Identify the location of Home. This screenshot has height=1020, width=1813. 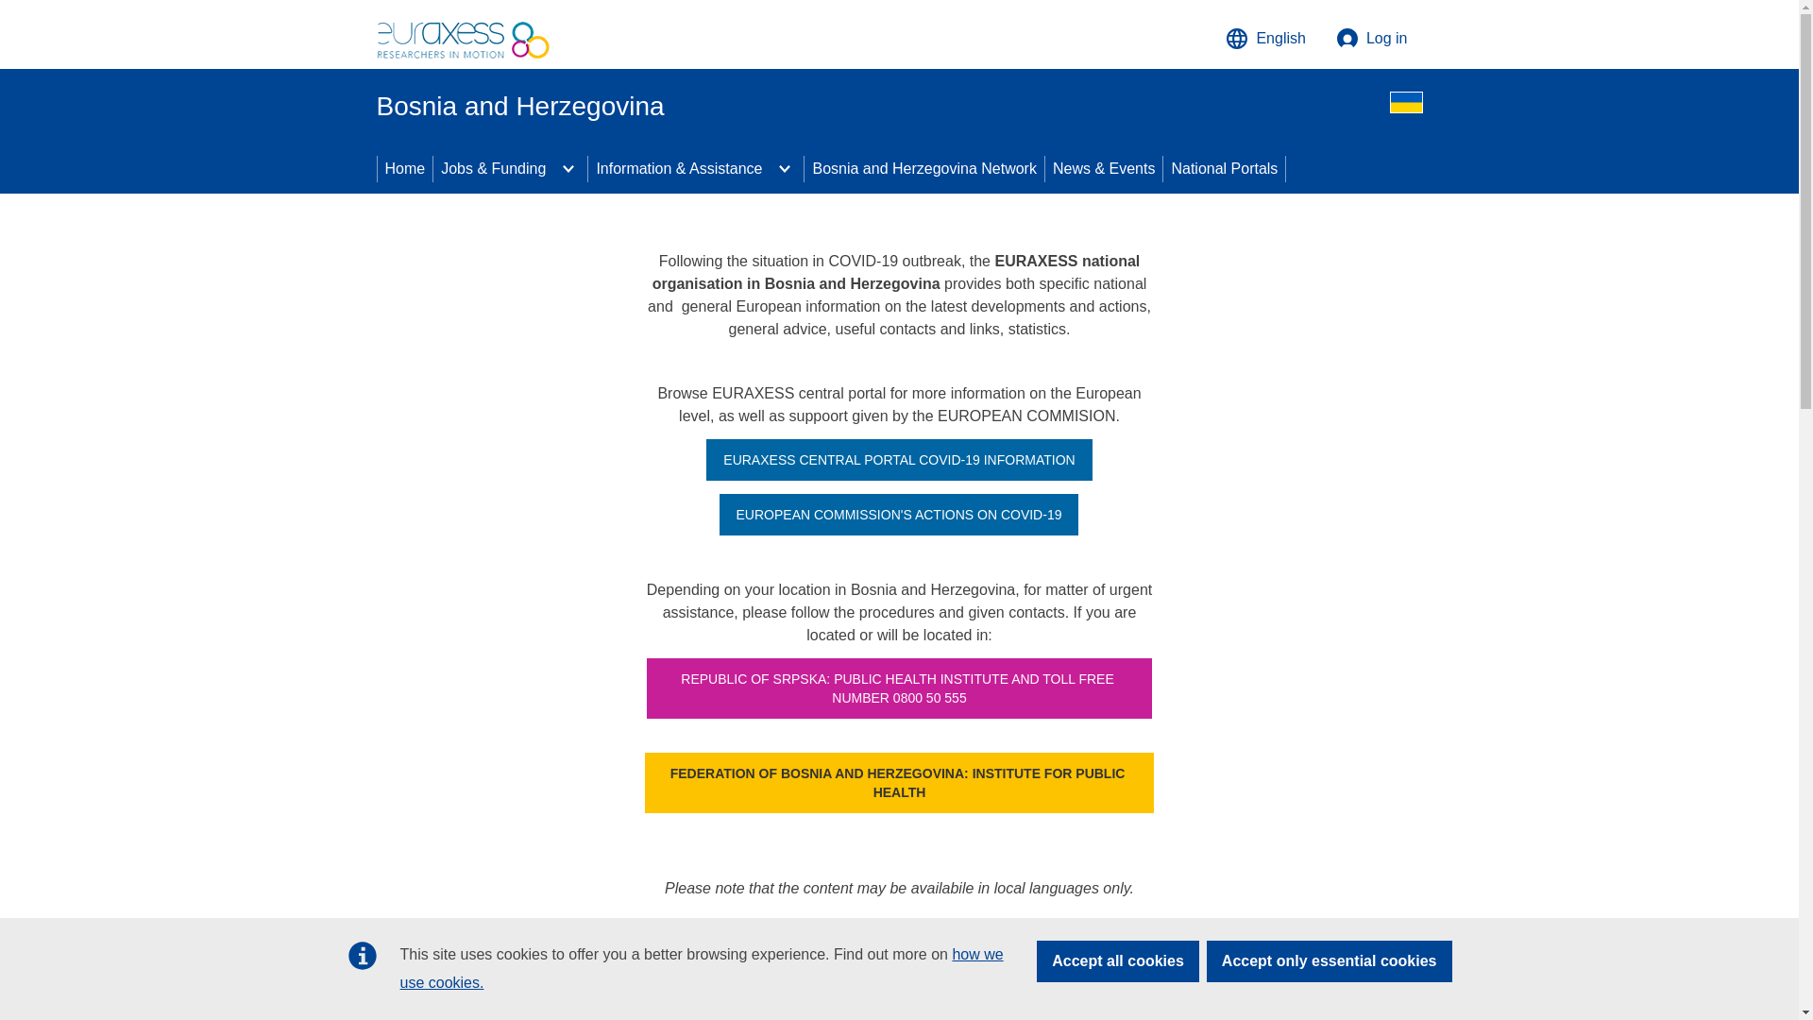
(406, 169).